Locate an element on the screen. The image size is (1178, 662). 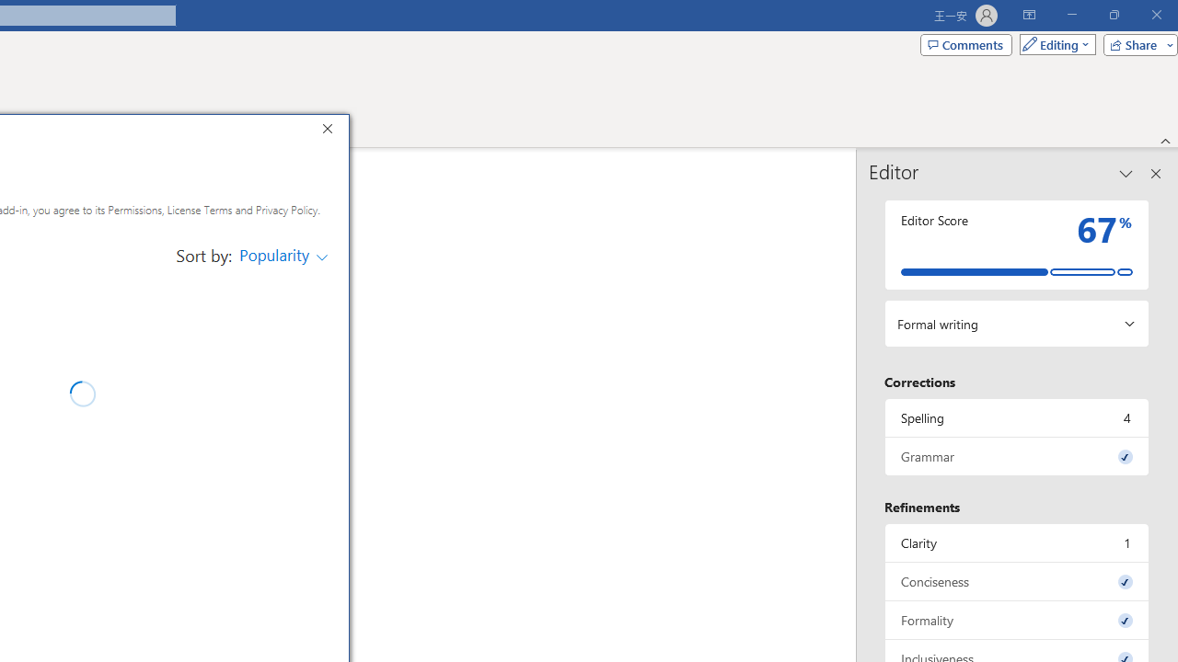
Add Mobile Data Collection - Scan-IT to Office is located at coordinates (282, 597).